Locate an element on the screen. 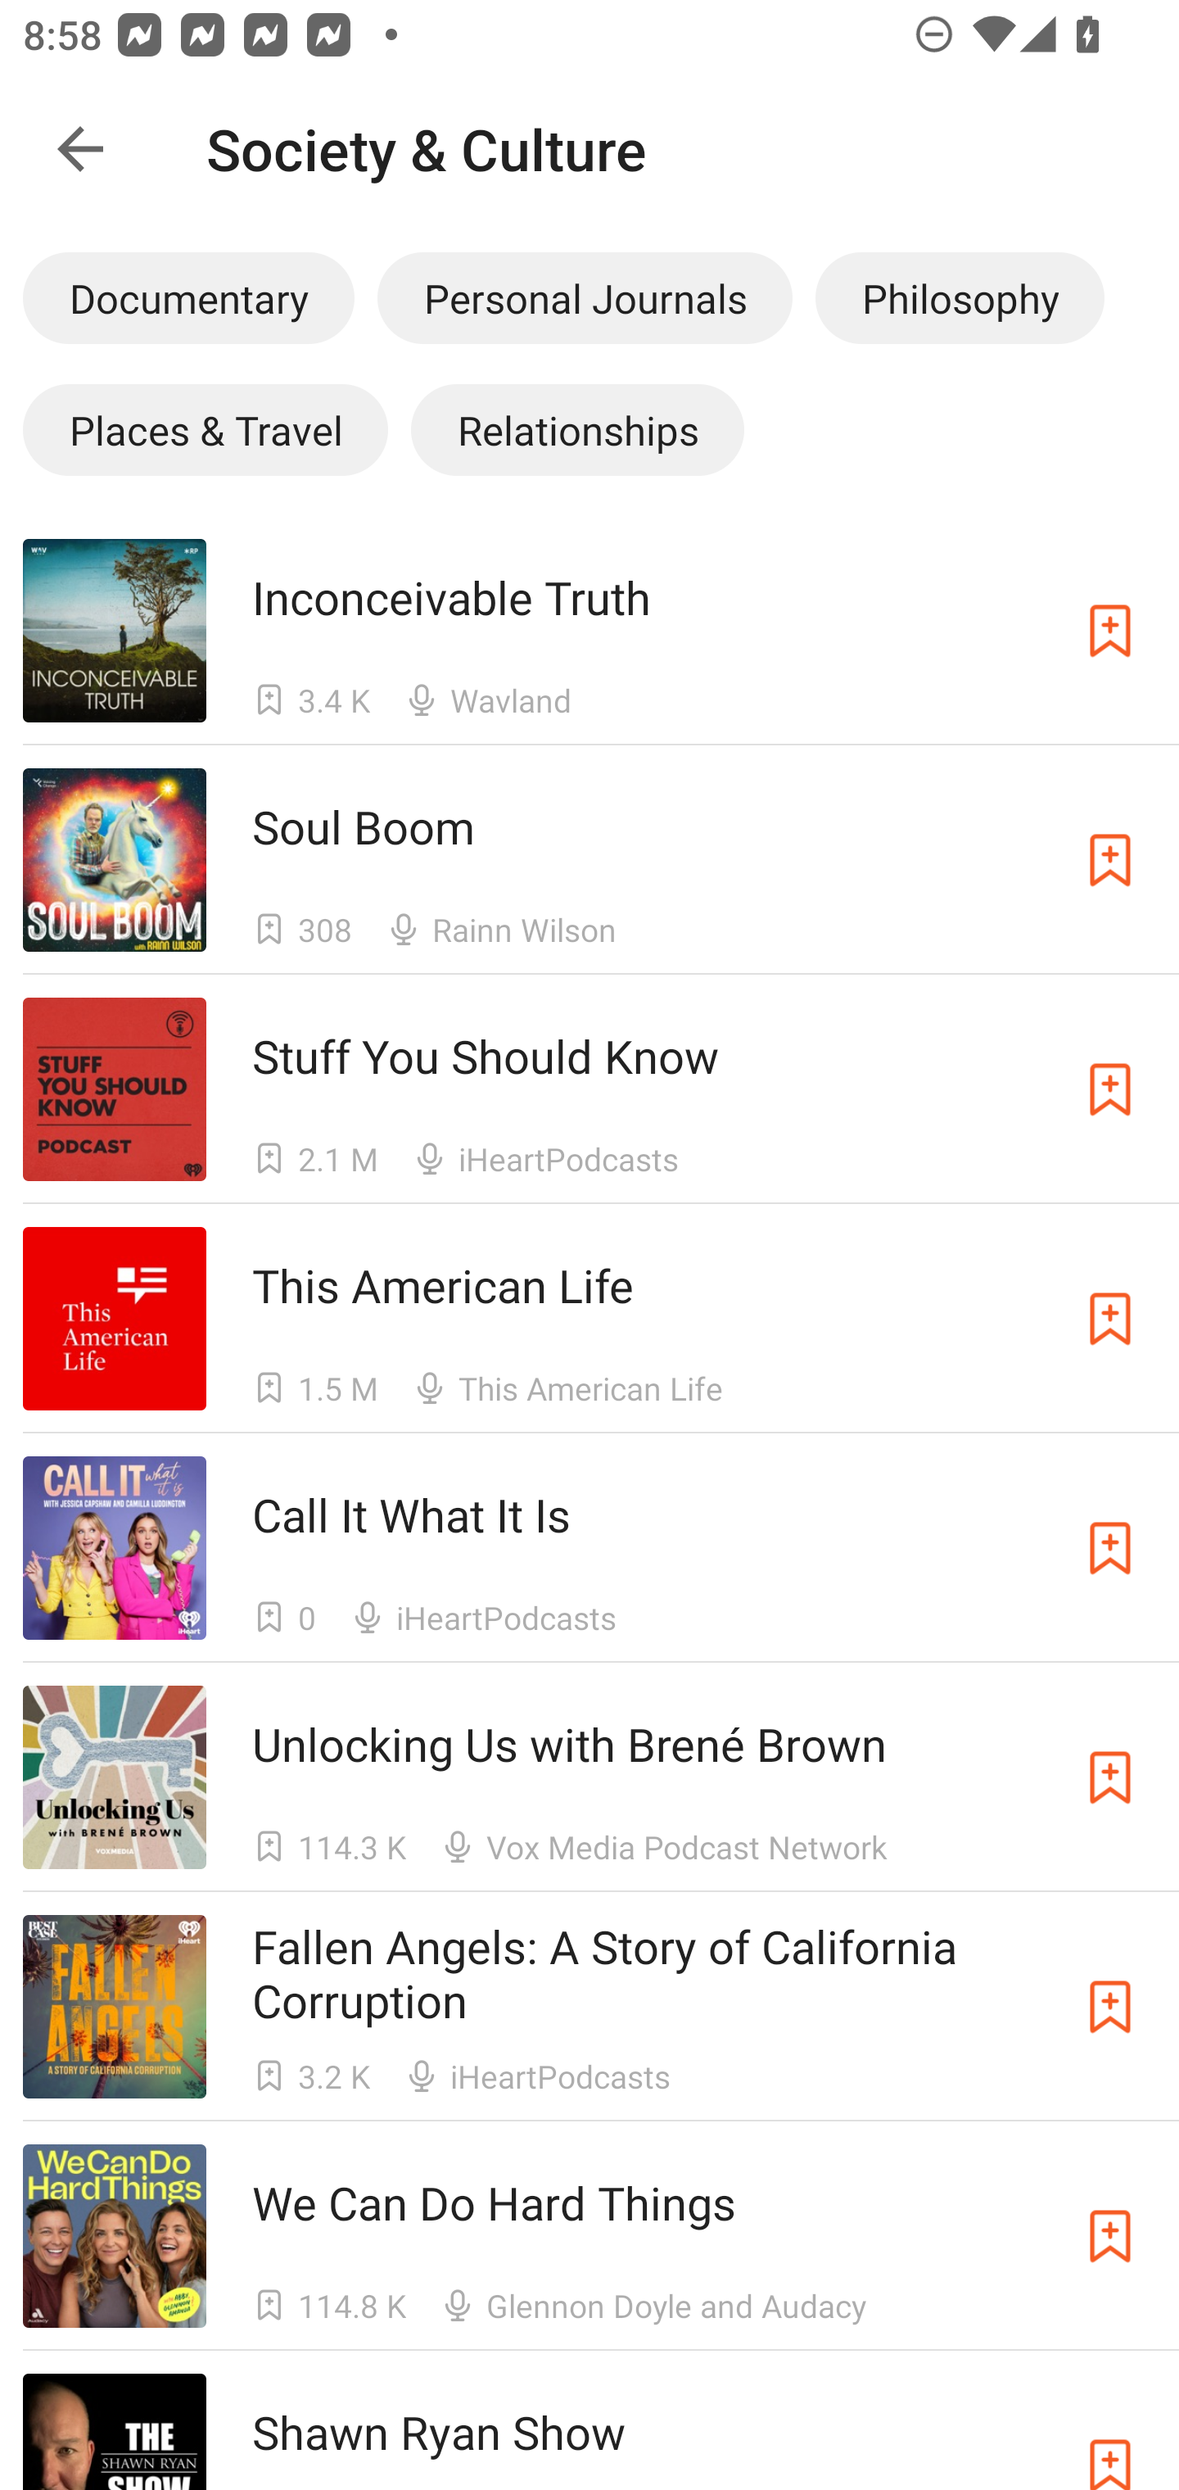 This screenshot has height=2490, width=1179. Subscribe is located at coordinates (1110, 2007).